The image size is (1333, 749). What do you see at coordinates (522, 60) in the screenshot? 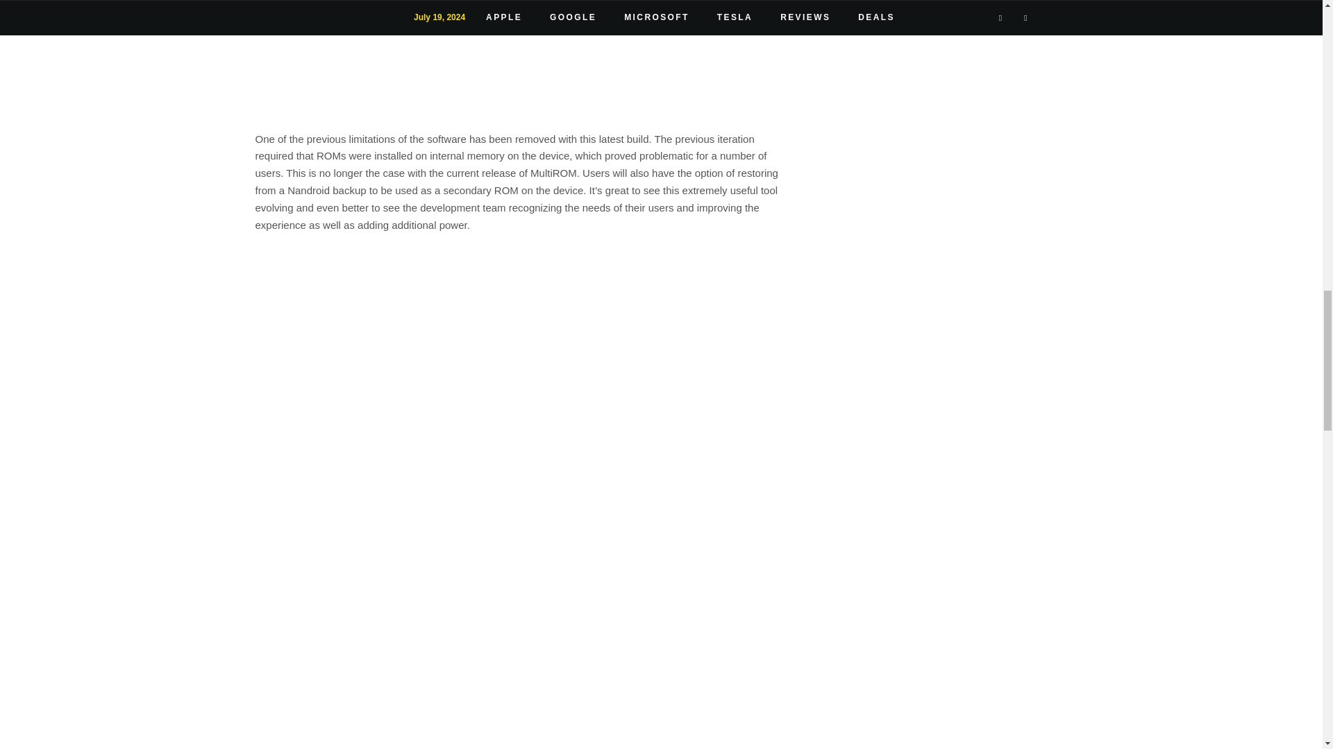
I see `Capture6` at bounding box center [522, 60].